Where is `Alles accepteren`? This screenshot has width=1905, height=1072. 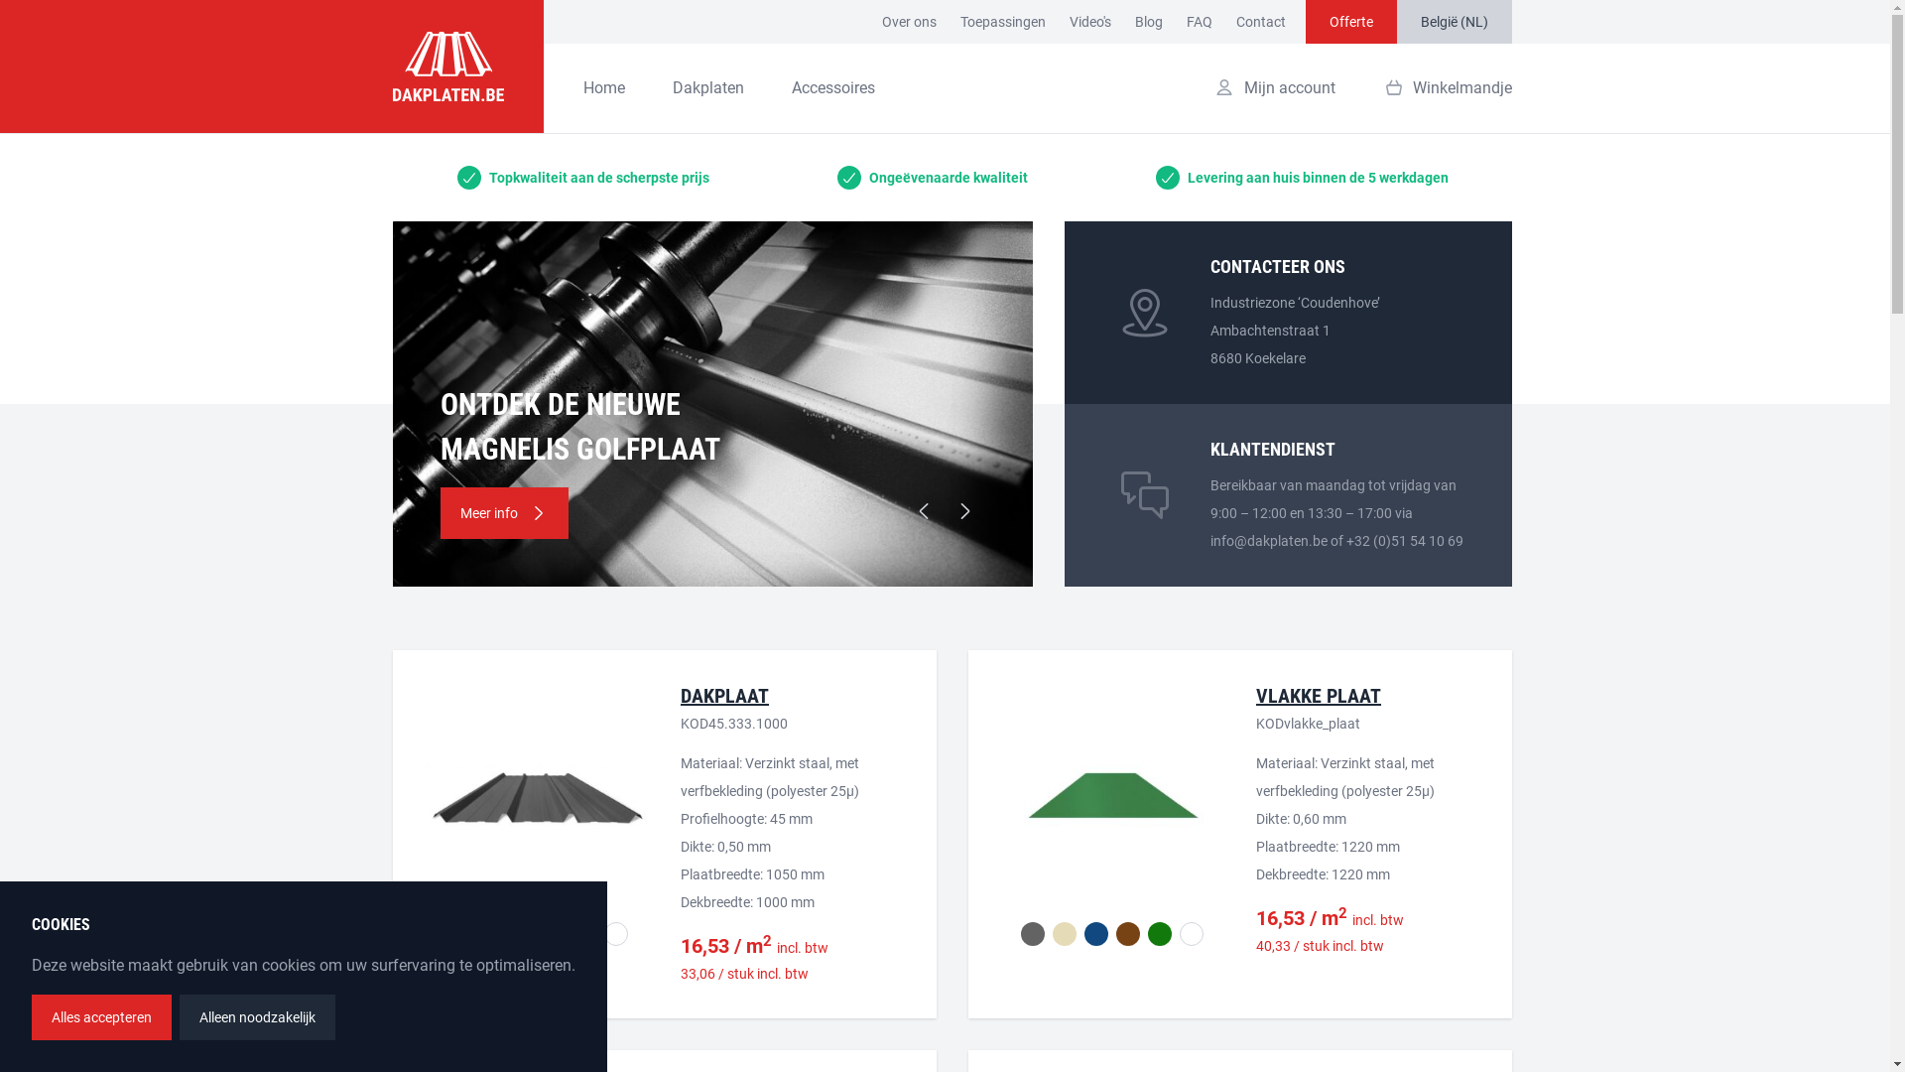 Alles accepteren is located at coordinates (101, 1017).